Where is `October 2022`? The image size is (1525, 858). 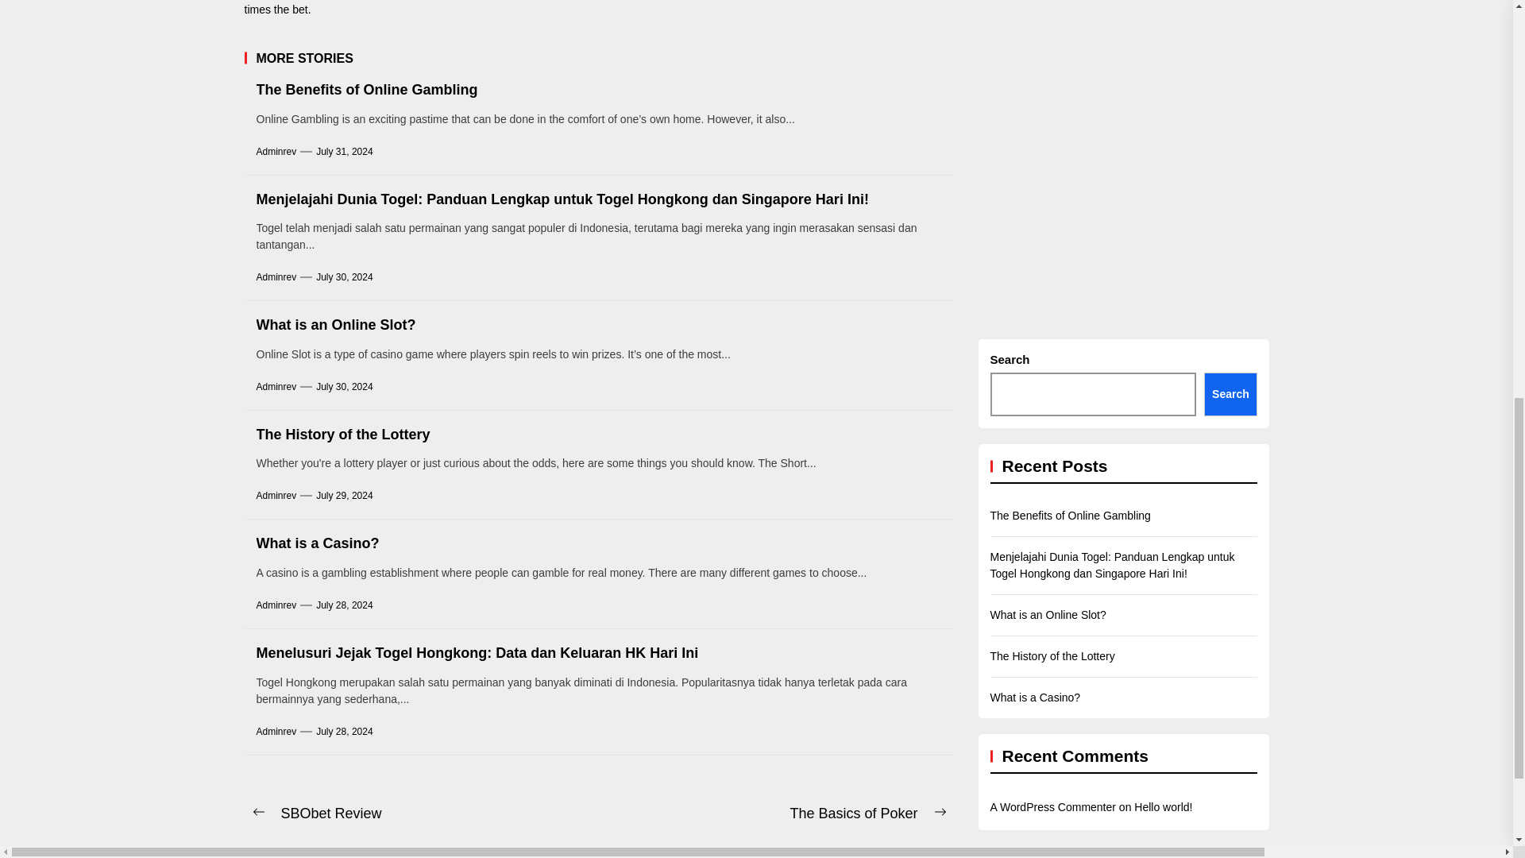
October 2022 is located at coordinates (1508, 118).